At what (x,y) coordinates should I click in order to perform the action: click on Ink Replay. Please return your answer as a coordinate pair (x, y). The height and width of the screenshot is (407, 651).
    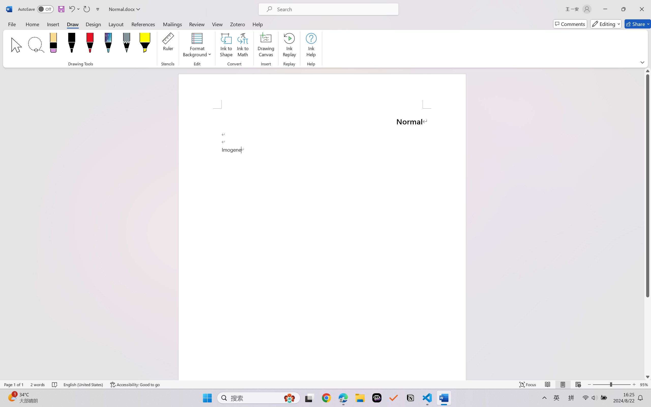
    Looking at the image, I should click on (289, 46).